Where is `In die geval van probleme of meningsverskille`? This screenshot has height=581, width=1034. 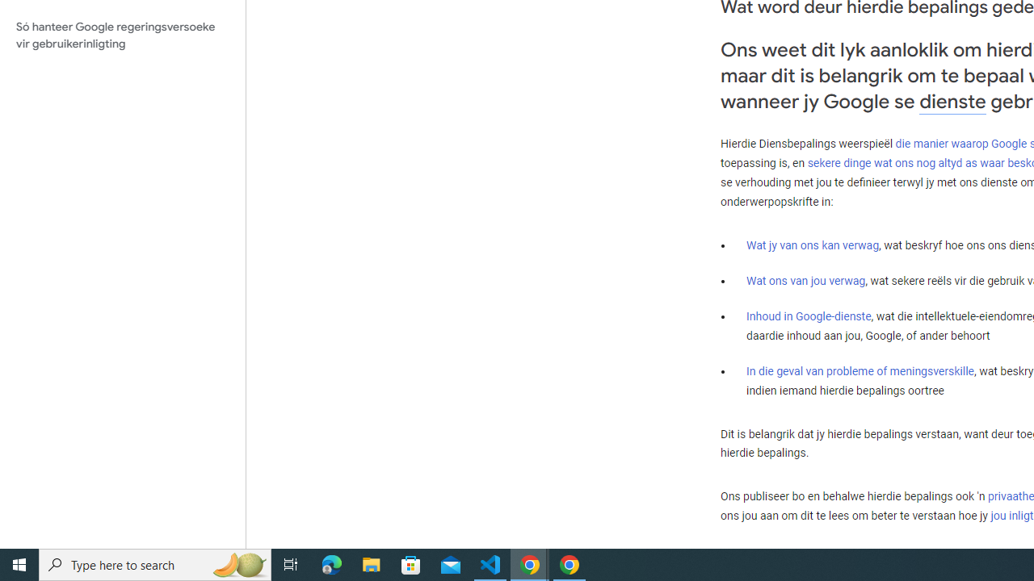 In die geval van probleme of meningsverskille is located at coordinates (860, 370).